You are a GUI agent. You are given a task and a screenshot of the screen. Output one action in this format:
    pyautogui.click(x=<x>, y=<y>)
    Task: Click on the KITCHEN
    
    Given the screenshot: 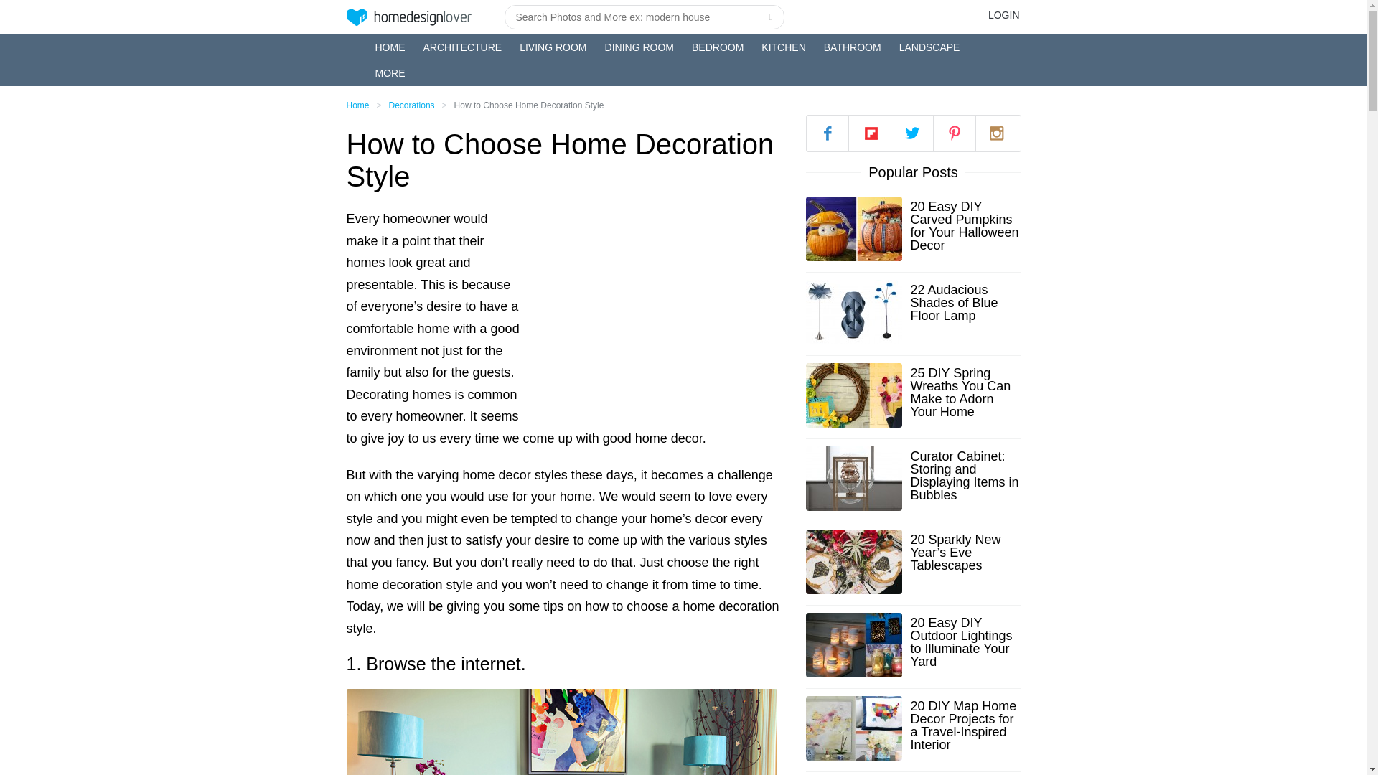 What is the action you would take?
    pyautogui.click(x=783, y=47)
    